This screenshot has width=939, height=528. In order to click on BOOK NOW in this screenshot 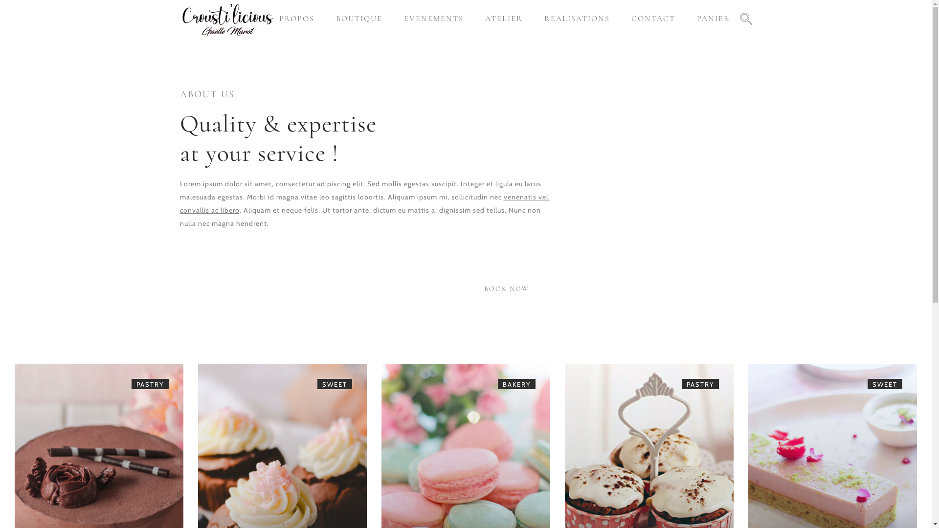, I will do `click(507, 289)`.